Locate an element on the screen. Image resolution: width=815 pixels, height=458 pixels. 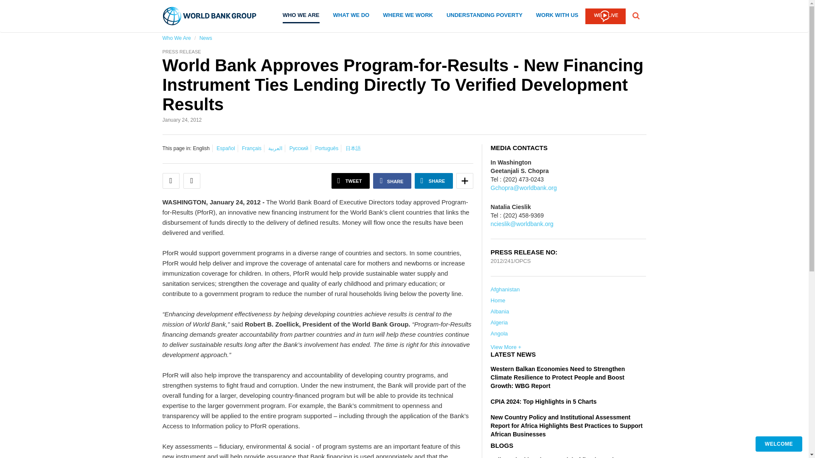
WHO WE ARE is located at coordinates (301, 18).